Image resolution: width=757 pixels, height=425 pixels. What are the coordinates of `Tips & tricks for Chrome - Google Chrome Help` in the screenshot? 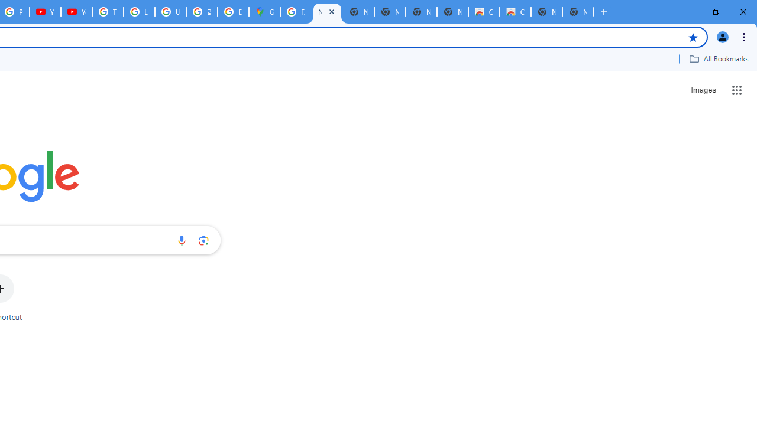 It's located at (108, 12).